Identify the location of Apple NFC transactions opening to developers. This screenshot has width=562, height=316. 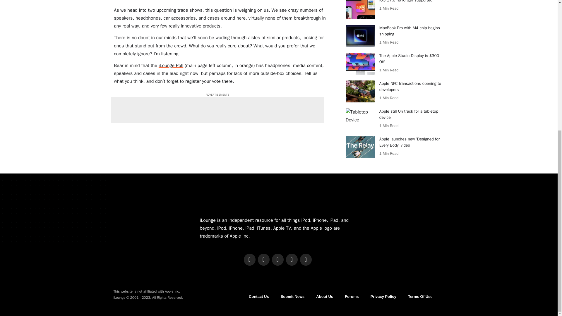
(360, 91).